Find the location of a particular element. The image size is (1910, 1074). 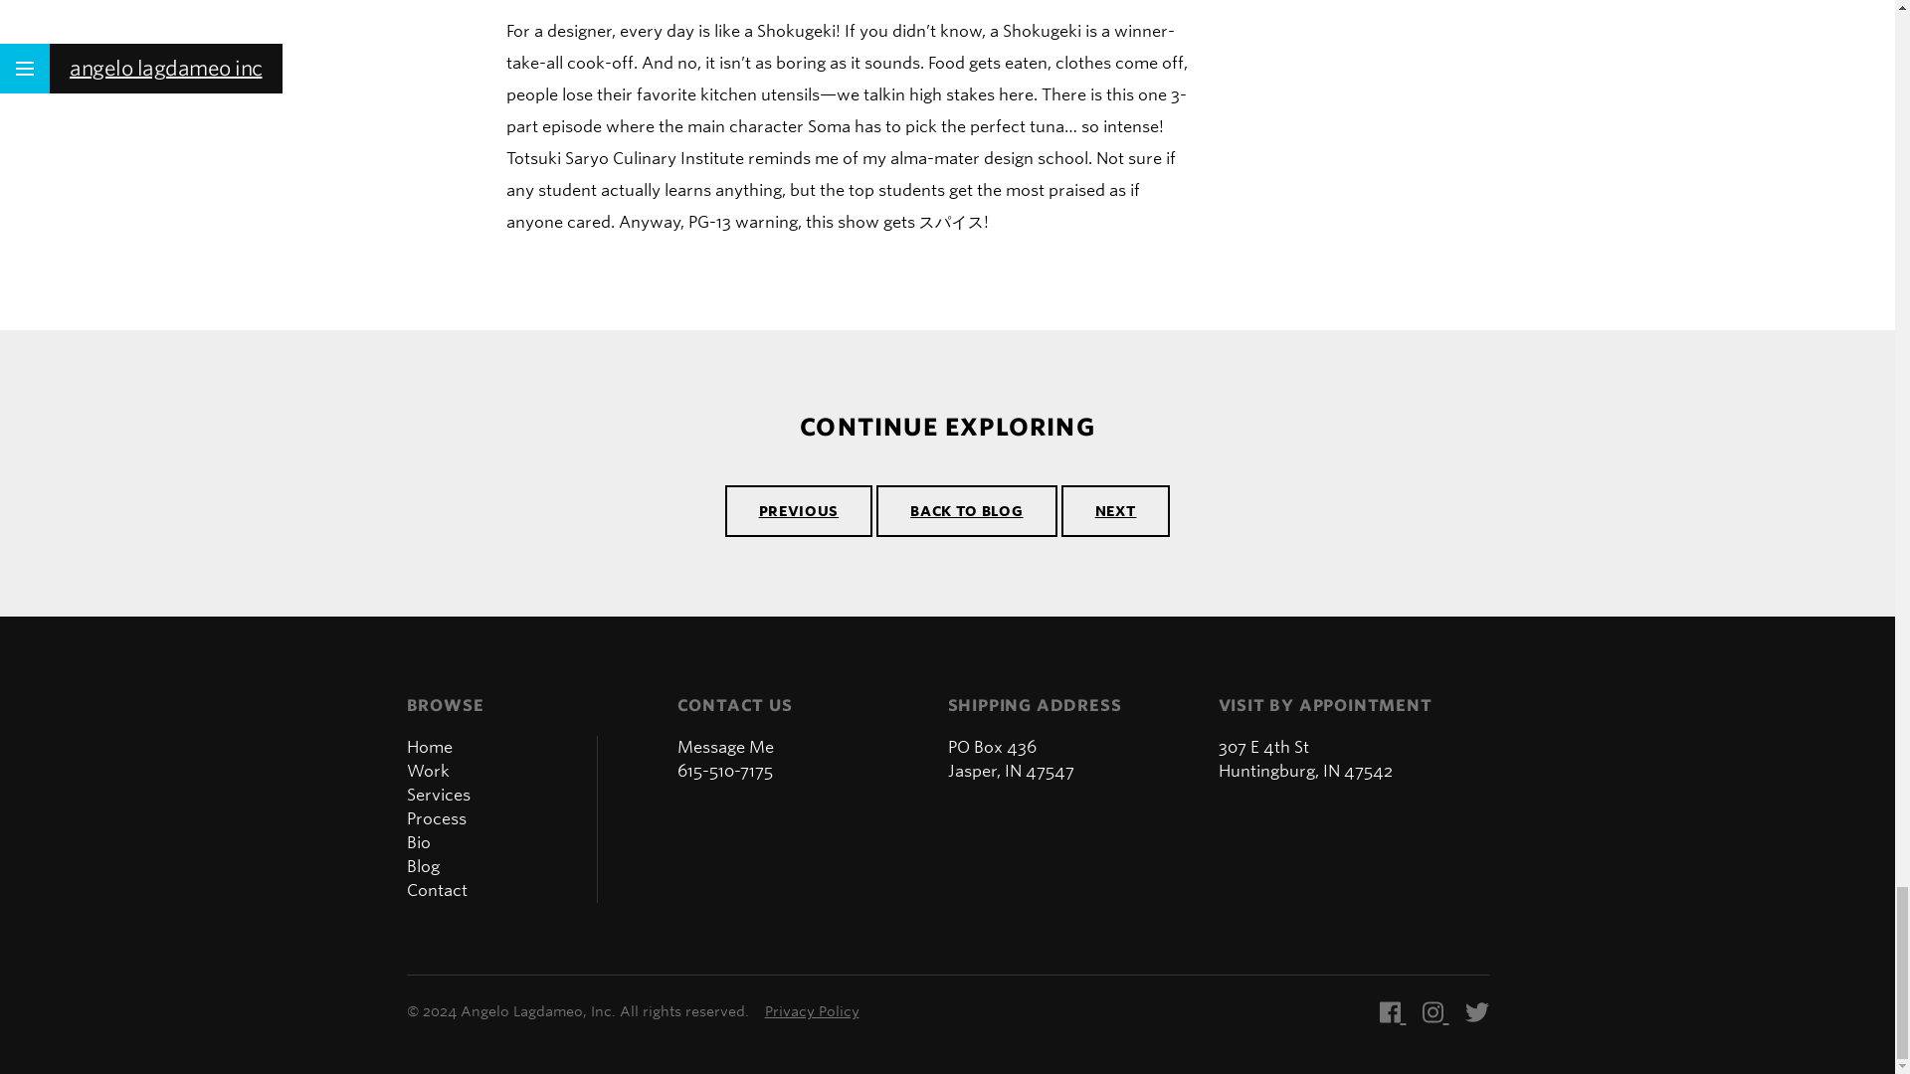

Process is located at coordinates (436, 819).